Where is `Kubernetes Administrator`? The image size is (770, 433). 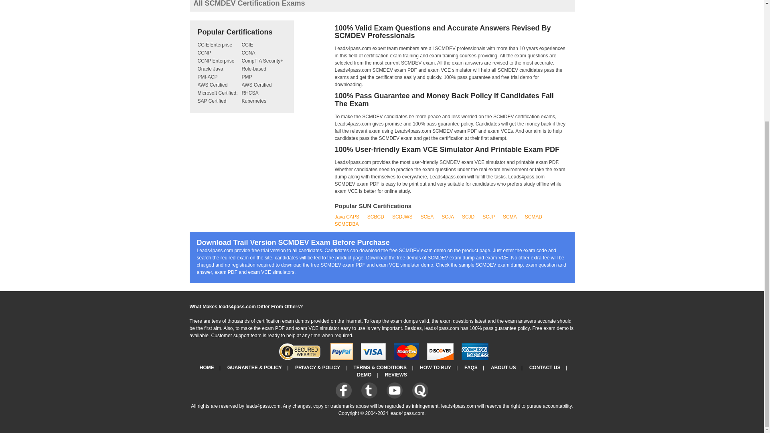 Kubernetes Administrator is located at coordinates (256, 105).